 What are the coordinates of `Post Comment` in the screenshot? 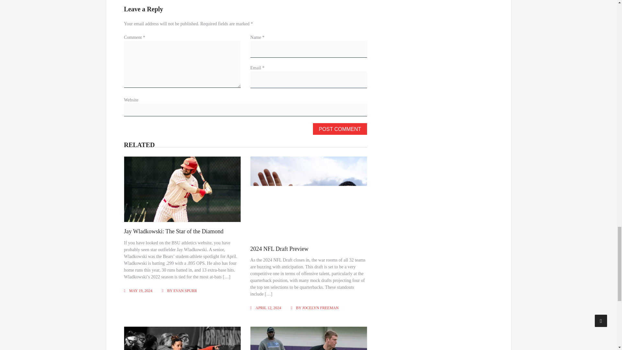 It's located at (340, 129).